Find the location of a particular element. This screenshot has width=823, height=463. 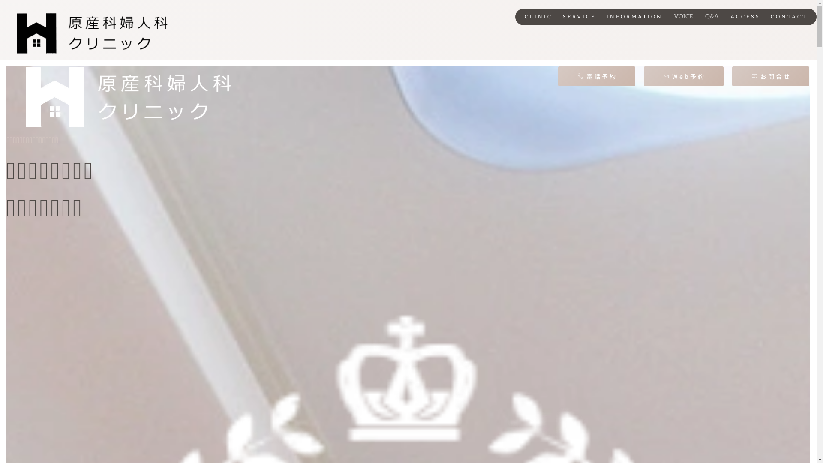

SERVICE is located at coordinates (580, 17).